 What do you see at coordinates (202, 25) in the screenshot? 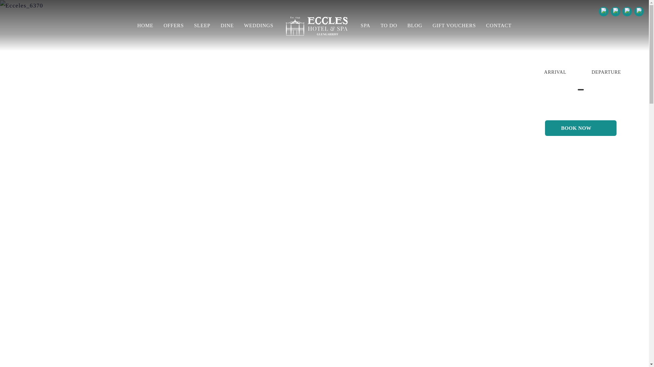
I see `SLEEP` at bounding box center [202, 25].